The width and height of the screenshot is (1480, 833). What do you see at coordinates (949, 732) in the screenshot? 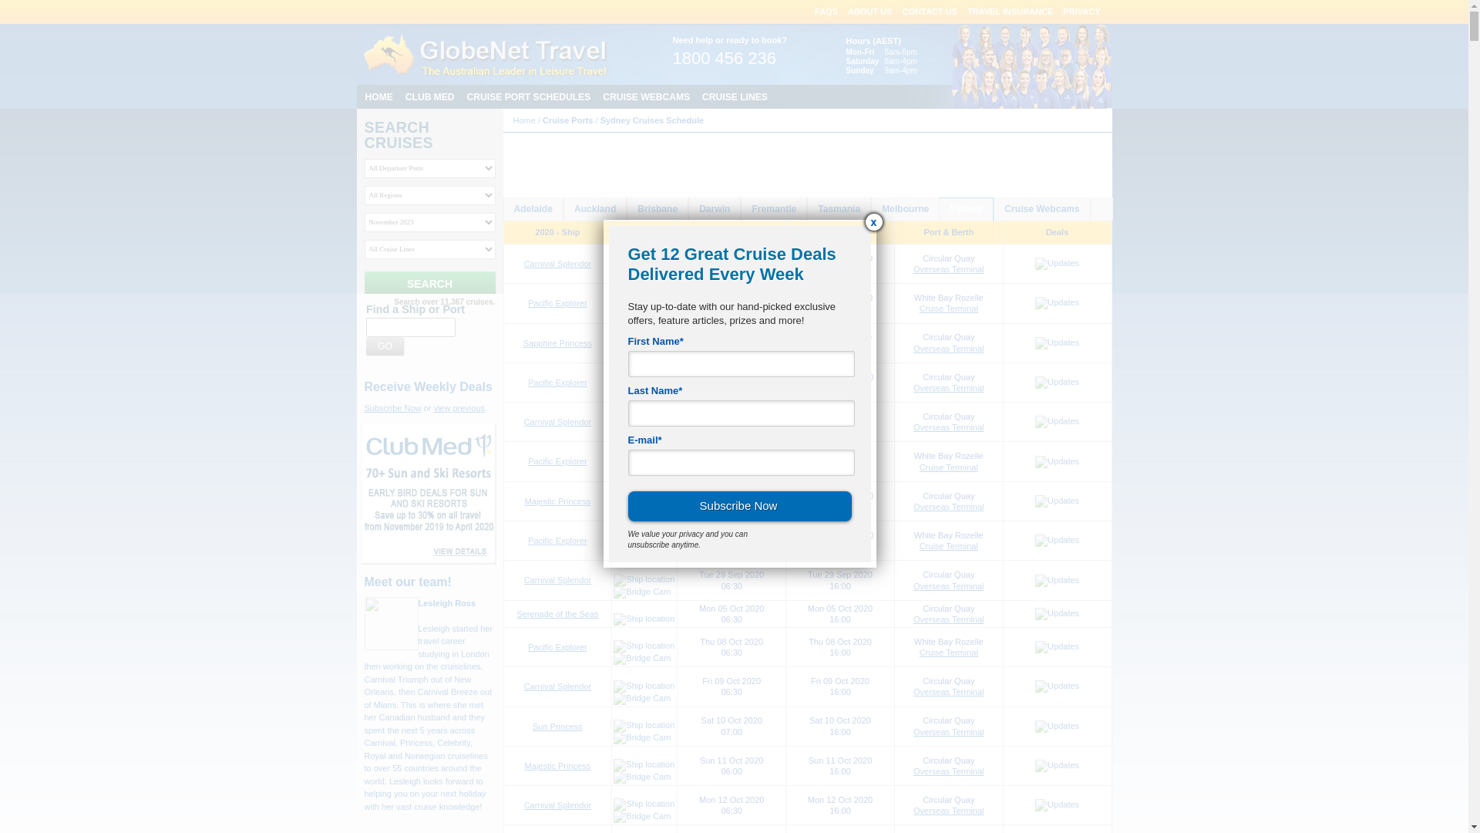
I see `Overseas Terminal` at bounding box center [949, 732].